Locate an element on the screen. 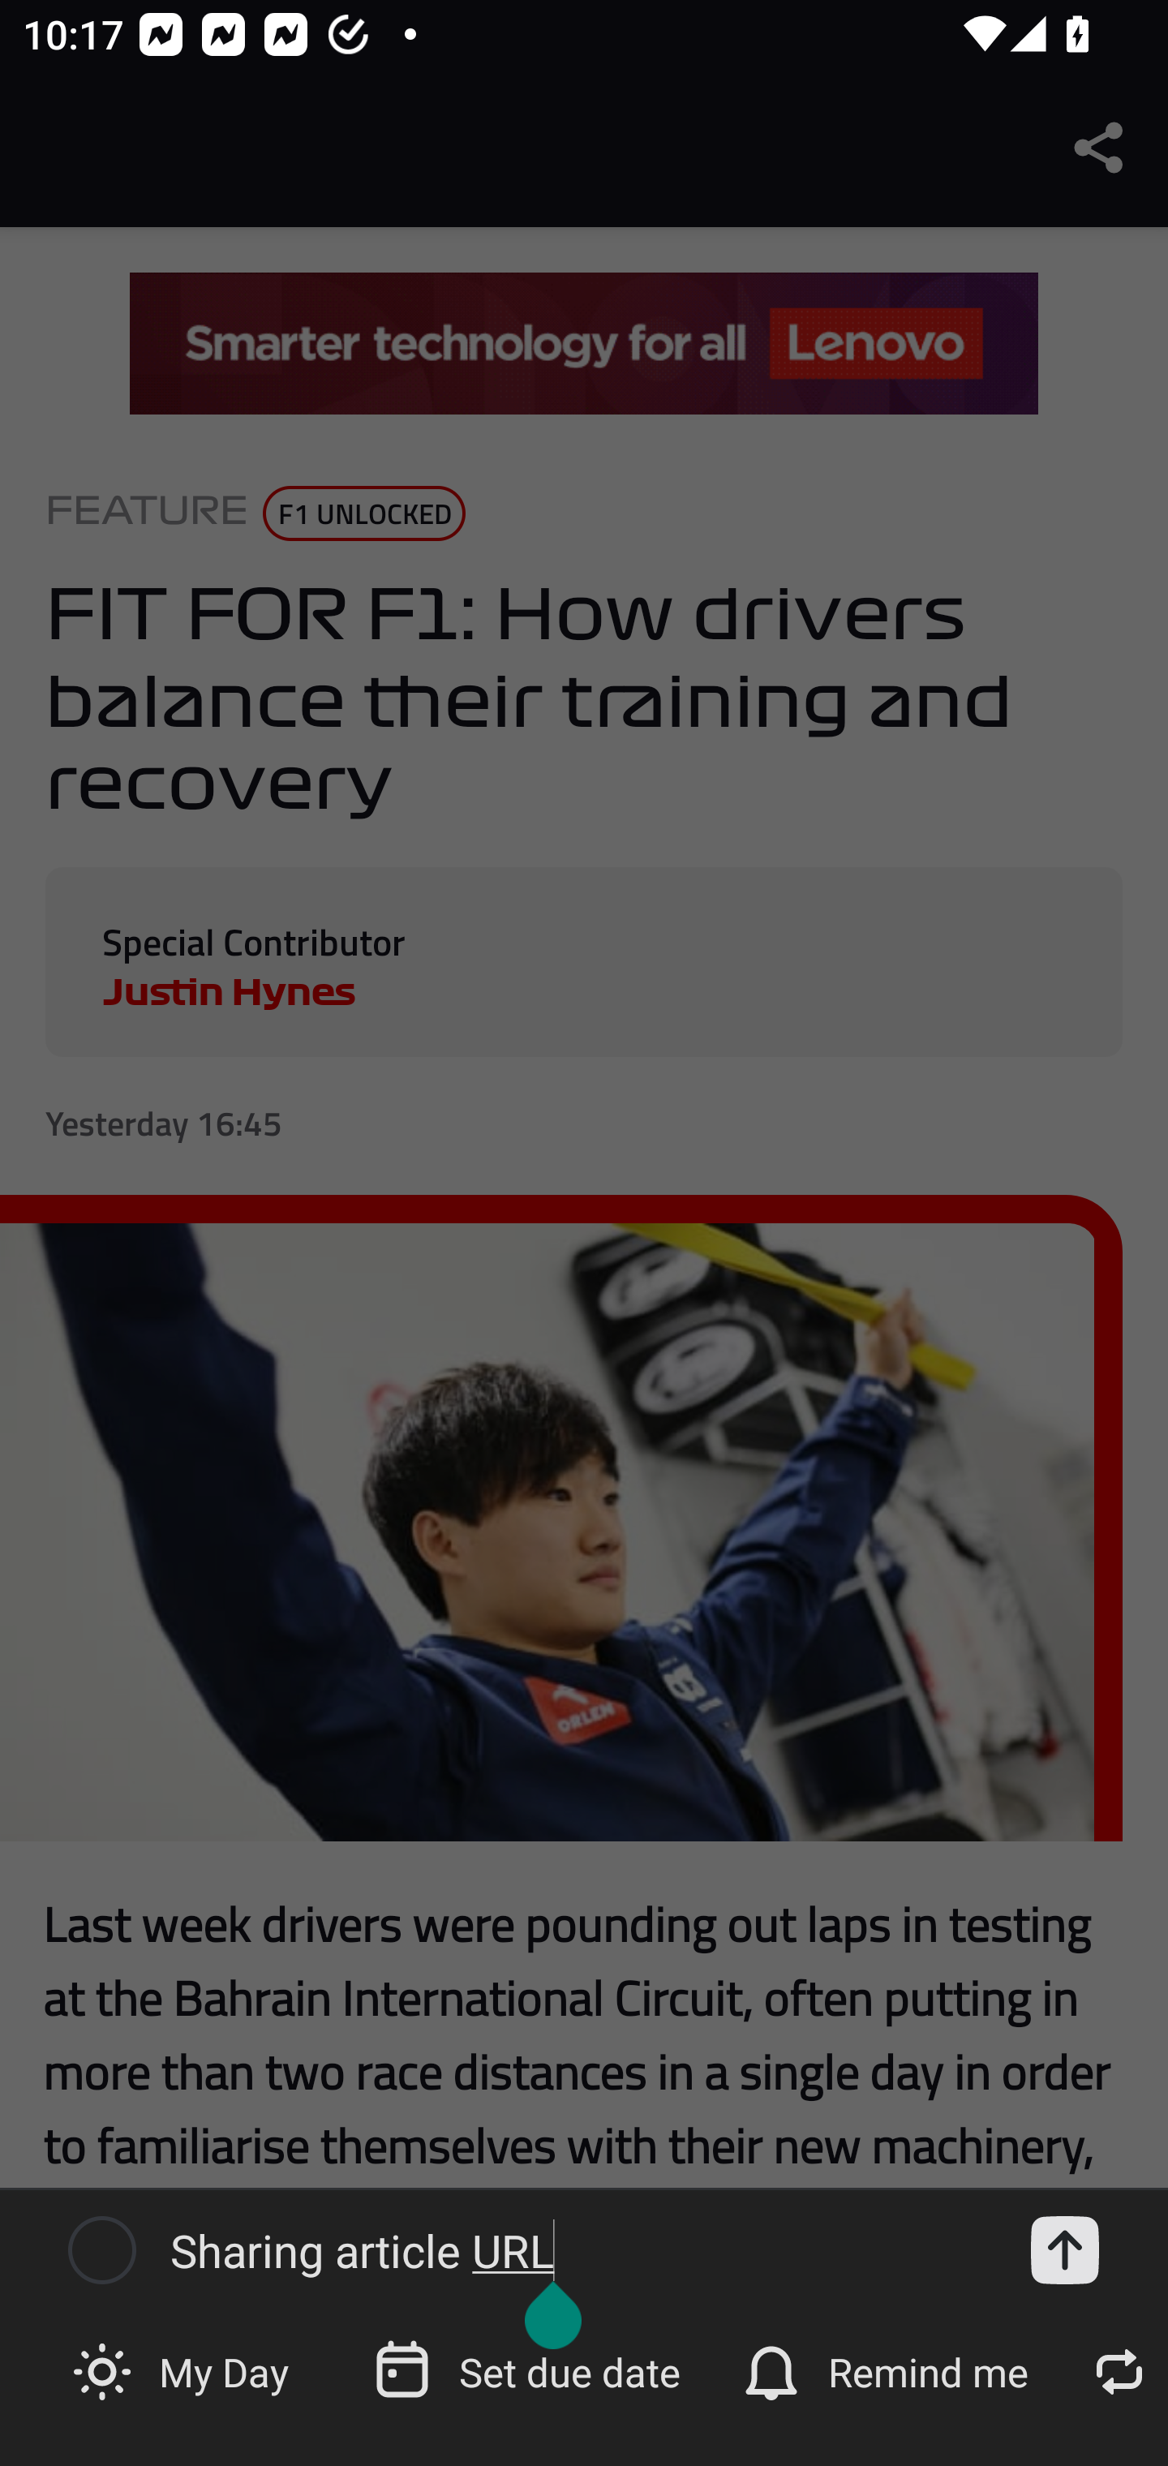 Image resolution: width=1168 pixels, height=2466 pixels. My Day is located at coordinates (183, 2370).